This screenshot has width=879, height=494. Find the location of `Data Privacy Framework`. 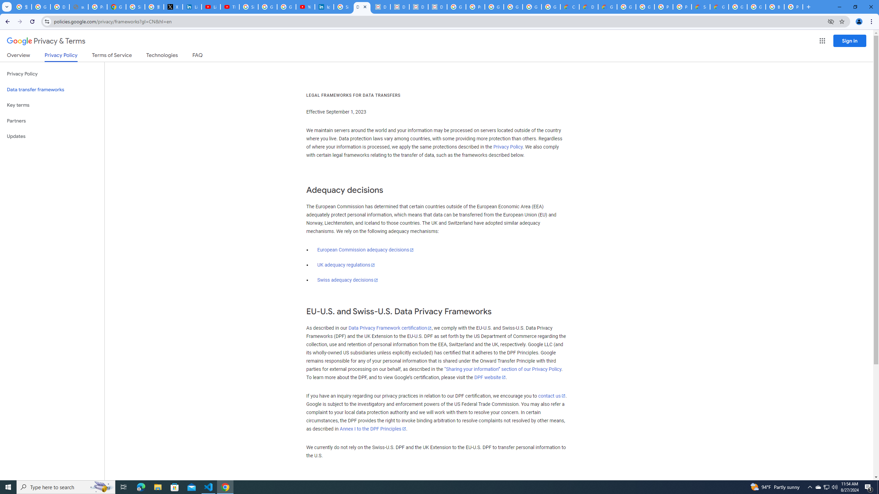

Data Privacy Framework is located at coordinates (419, 7).